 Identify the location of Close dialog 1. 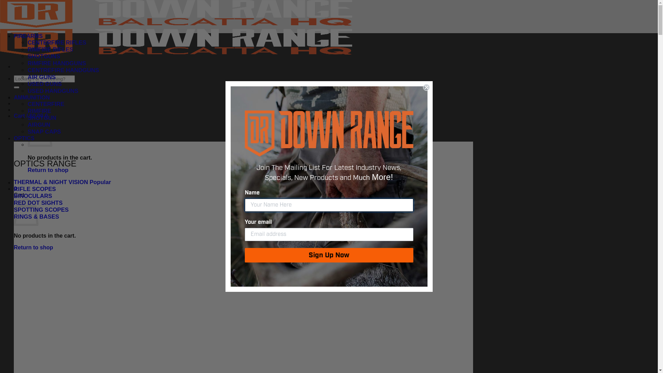
(426, 87).